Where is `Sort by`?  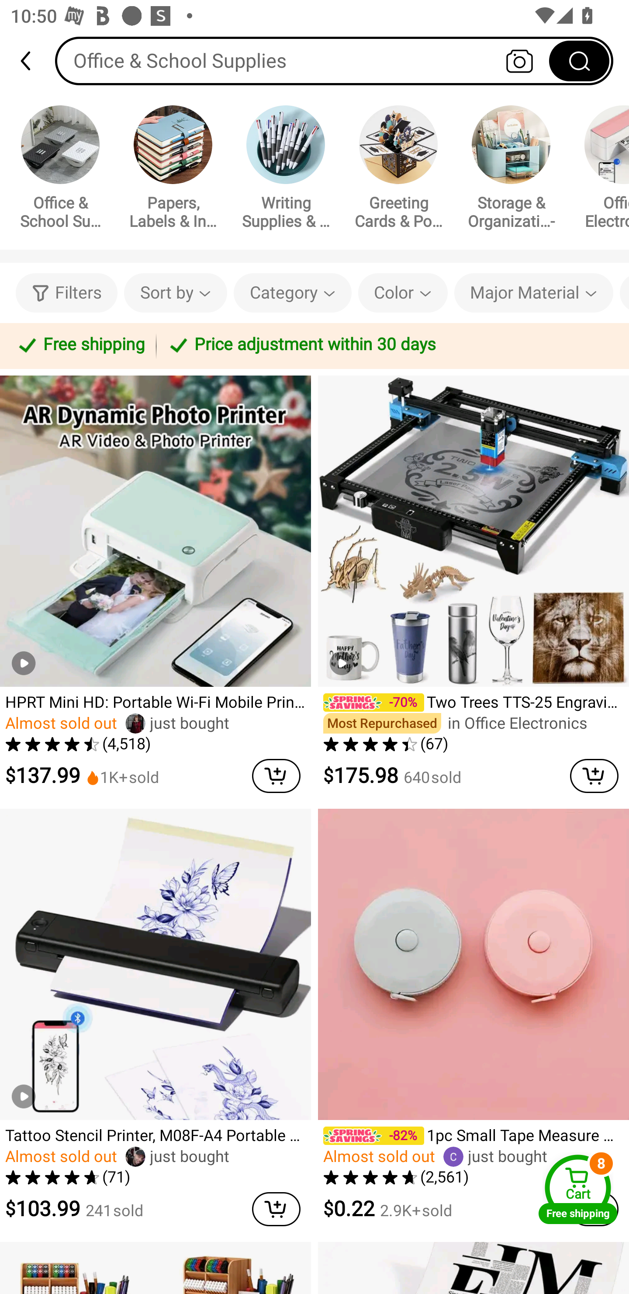
Sort by is located at coordinates (175, 293).